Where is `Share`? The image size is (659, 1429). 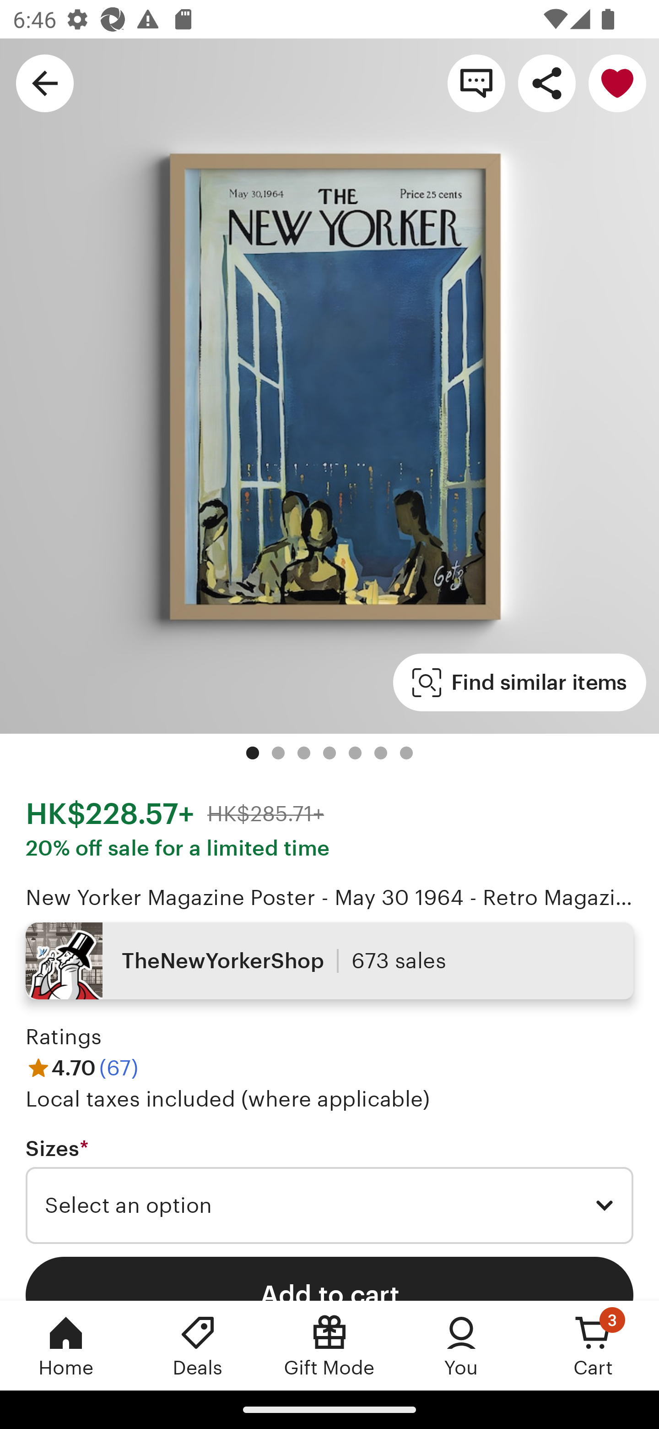
Share is located at coordinates (546, 82).